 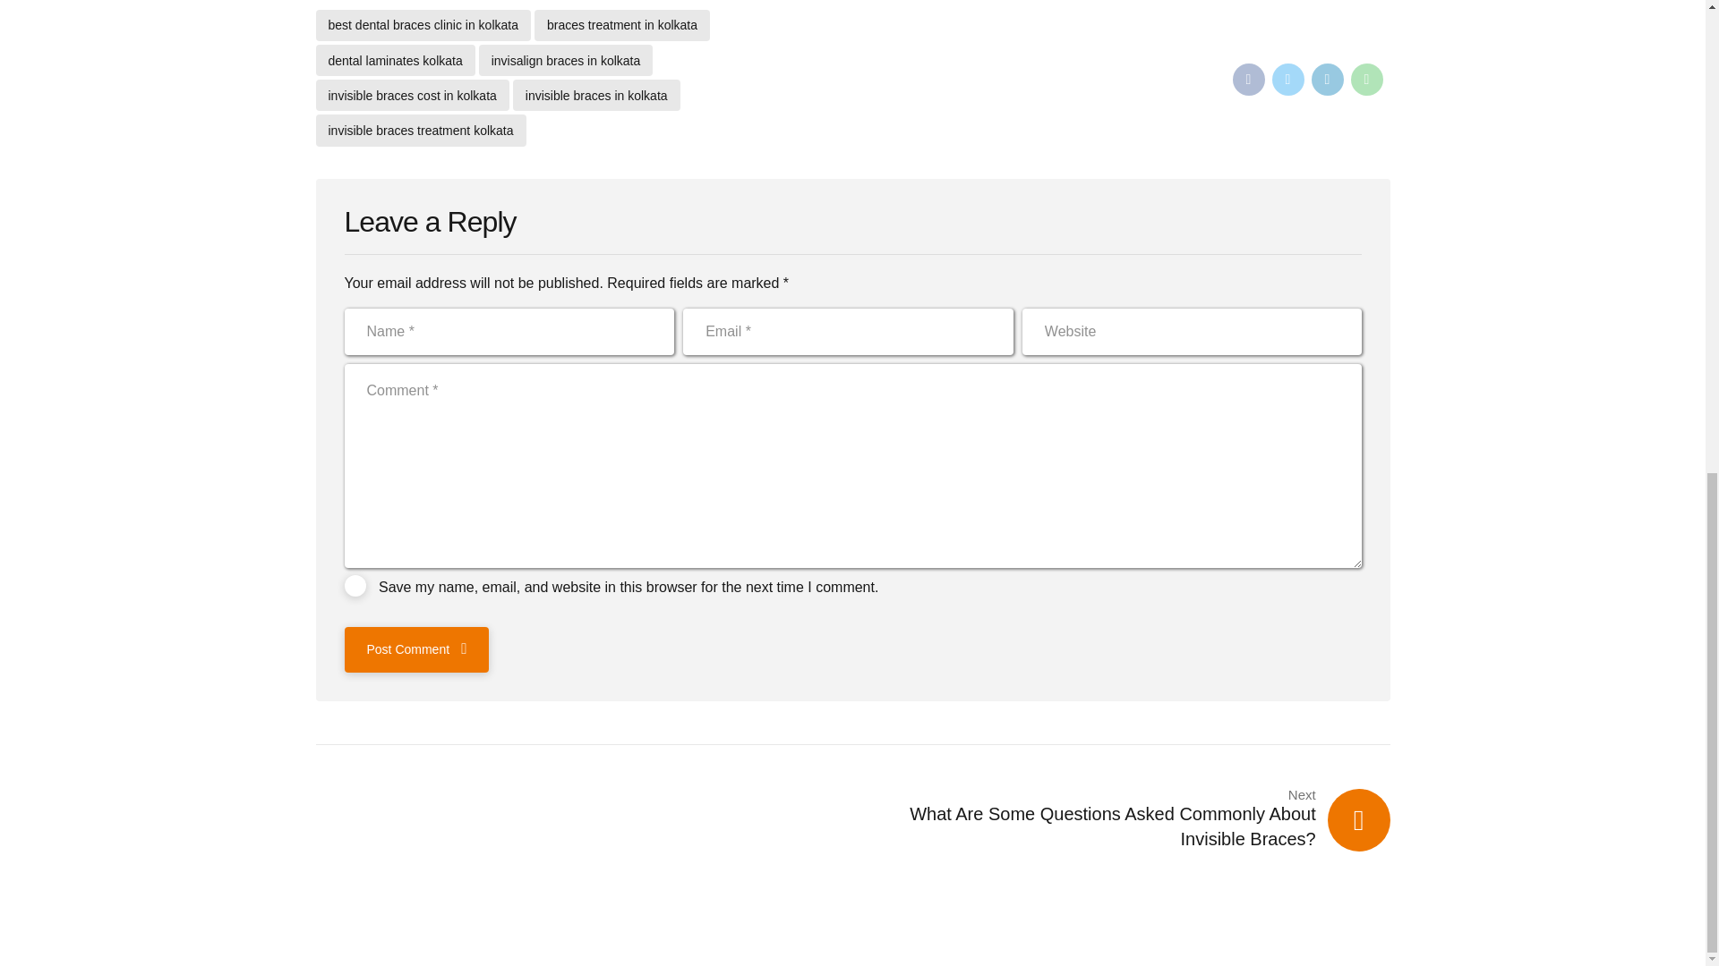 What do you see at coordinates (415, 648) in the screenshot?
I see `Post Comment` at bounding box center [415, 648].